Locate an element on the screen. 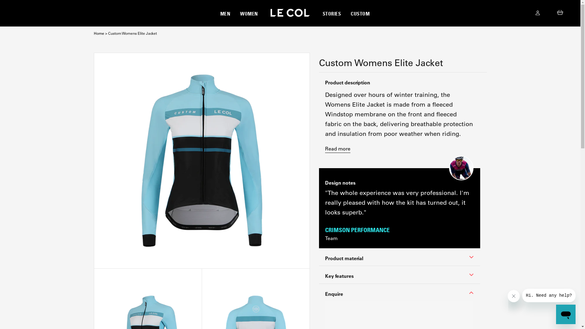 The height and width of the screenshot is (329, 585). WOMEN is located at coordinates (249, 13).